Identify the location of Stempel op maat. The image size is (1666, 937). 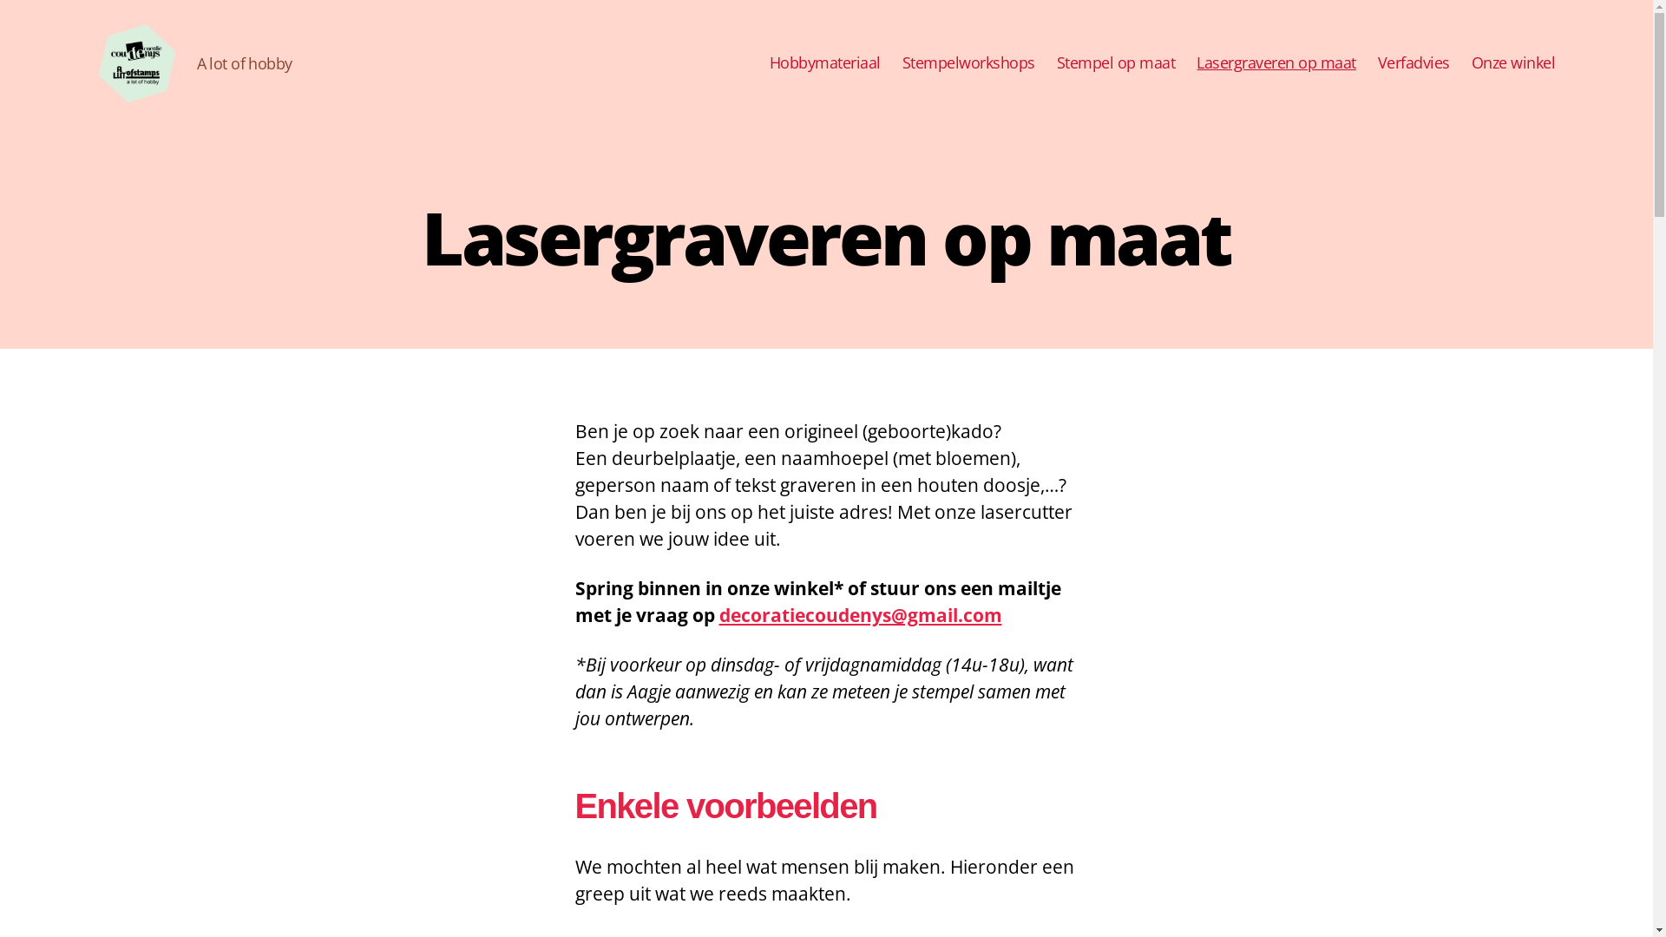
(1116, 63).